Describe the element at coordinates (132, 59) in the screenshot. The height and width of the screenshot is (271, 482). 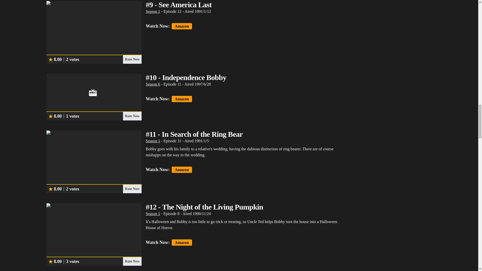
I see `Rate Now` at that location.